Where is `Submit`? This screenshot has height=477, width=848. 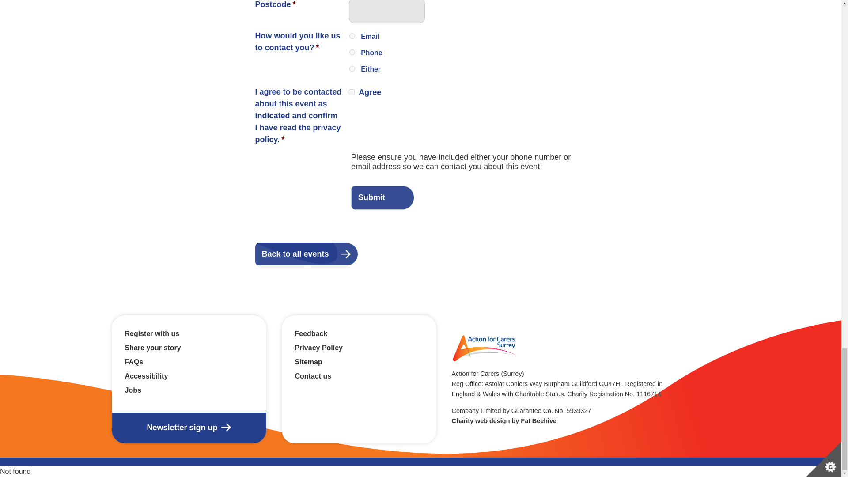
Submit is located at coordinates (382, 198).